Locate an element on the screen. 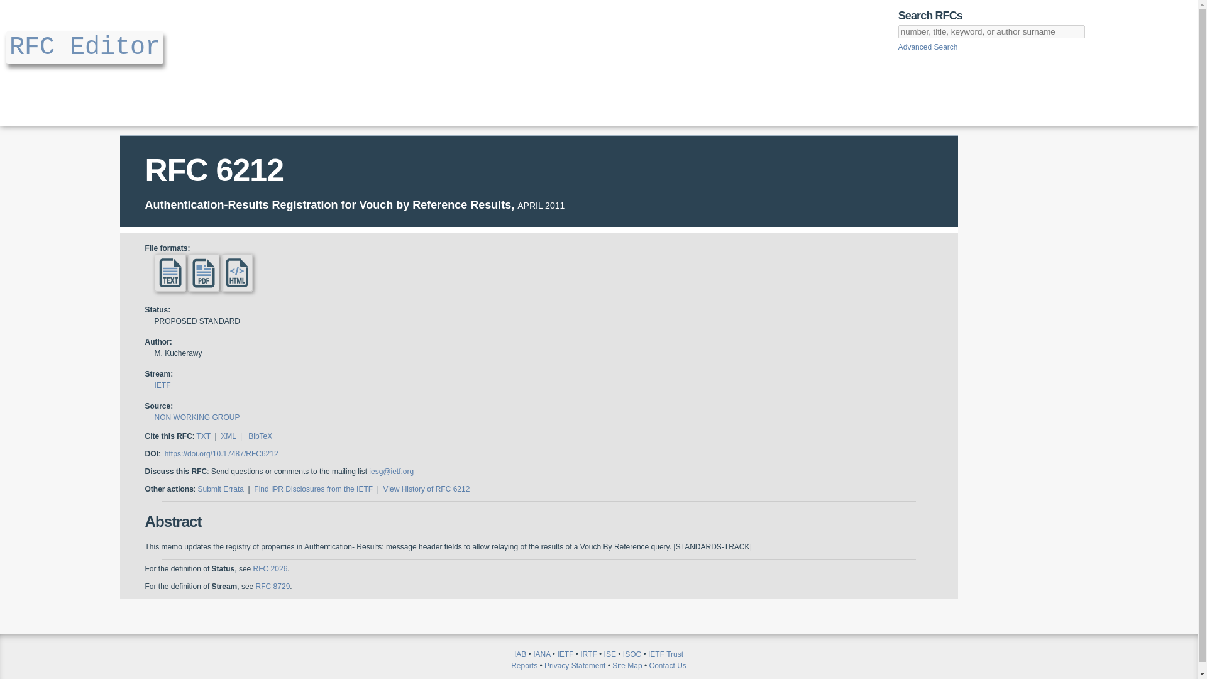 Image resolution: width=1207 pixels, height=679 pixels. IETF is located at coordinates (162, 385).